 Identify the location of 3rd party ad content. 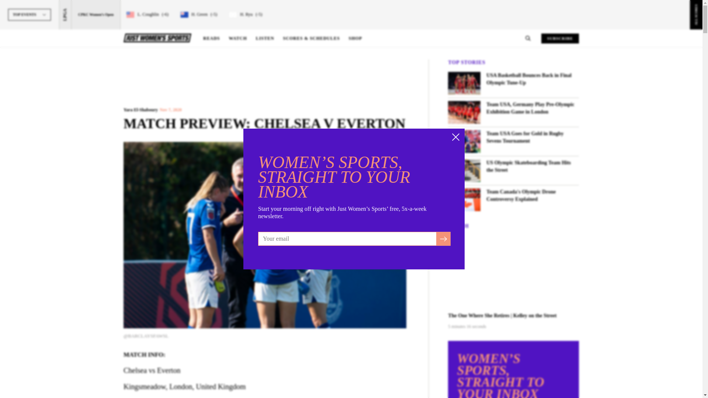
(265, 76).